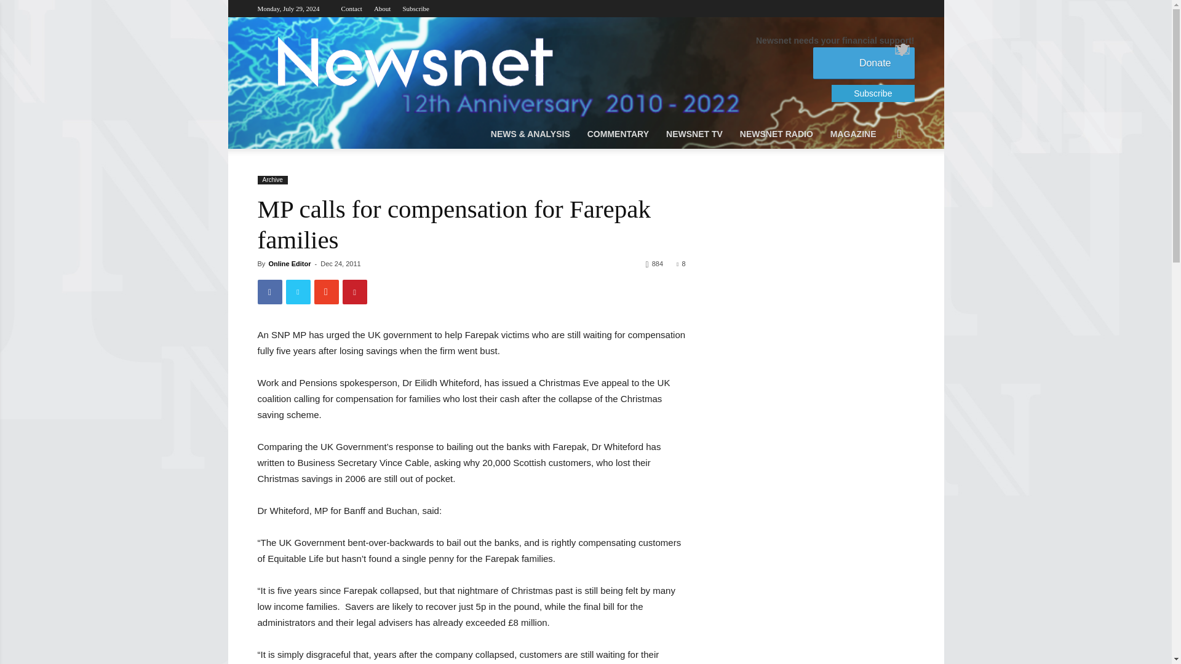  Describe the element at coordinates (680, 264) in the screenshot. I see `8` at that location.